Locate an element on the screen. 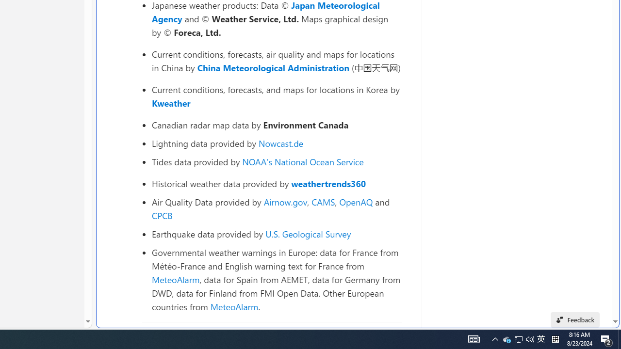 This screenshot has width=621, height=349. Kweather is located at coordinates (171, 103).